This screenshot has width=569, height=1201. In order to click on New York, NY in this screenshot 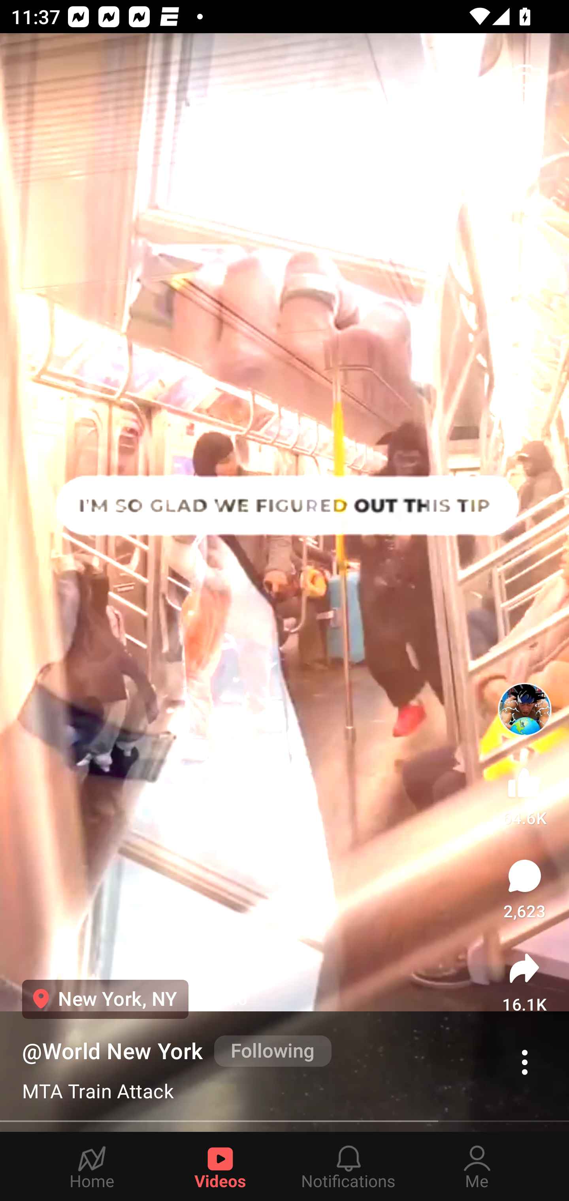, I will do `click(105, 999)`.